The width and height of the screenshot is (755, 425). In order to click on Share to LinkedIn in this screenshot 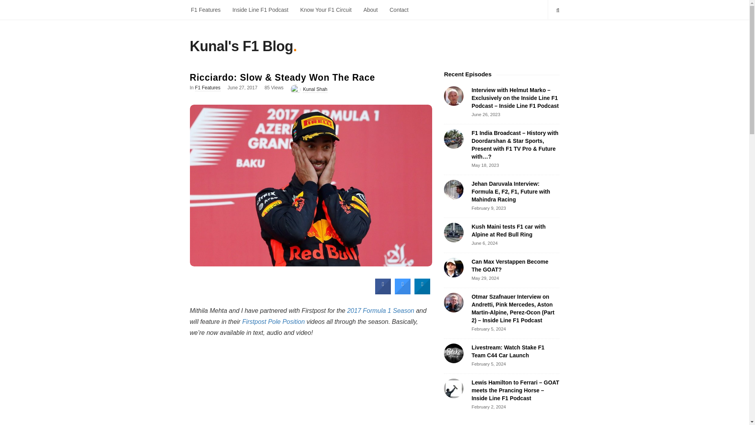, I will do `click(422, 292)`.